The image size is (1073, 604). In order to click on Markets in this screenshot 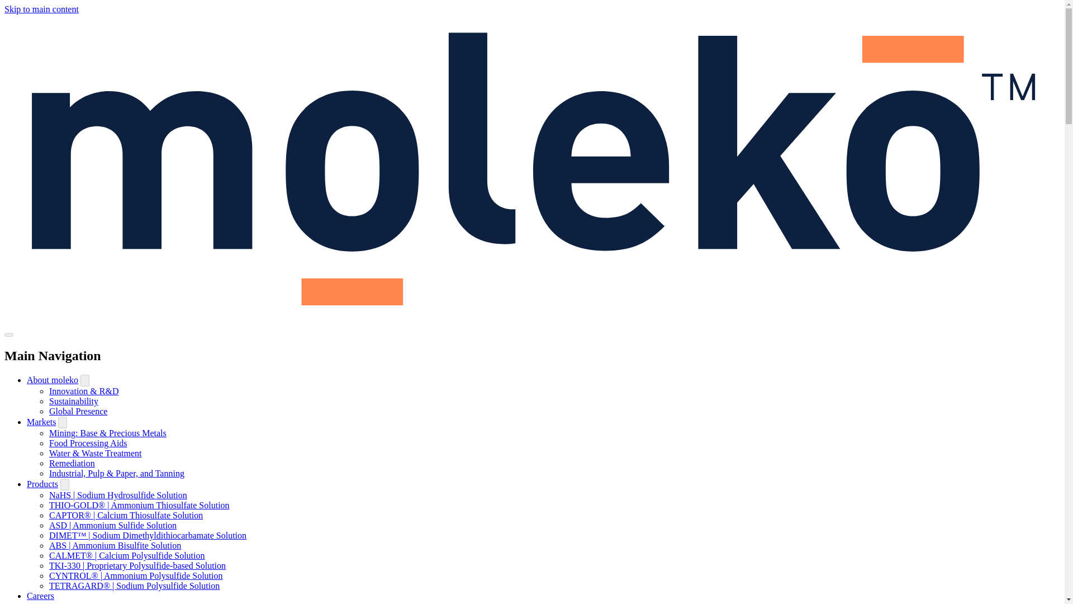, I will do `click(41, 422)`.